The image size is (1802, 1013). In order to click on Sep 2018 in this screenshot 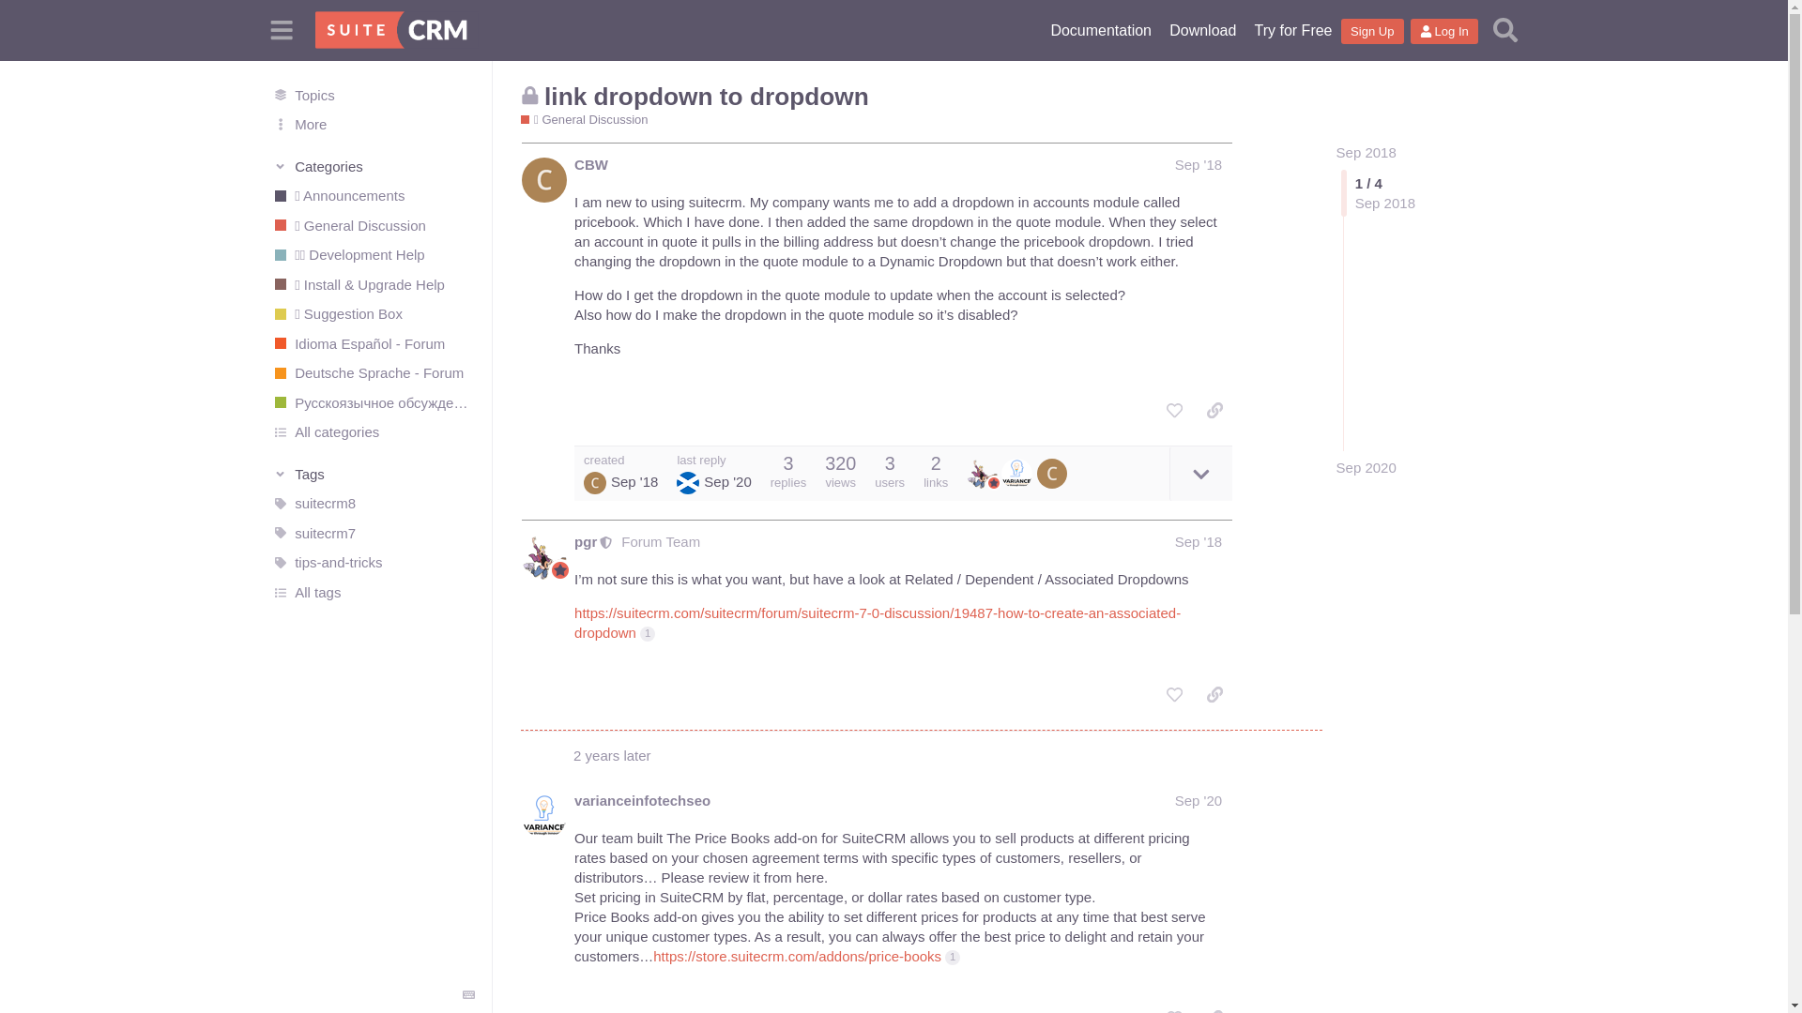, I will do `click(1367, 152)`.